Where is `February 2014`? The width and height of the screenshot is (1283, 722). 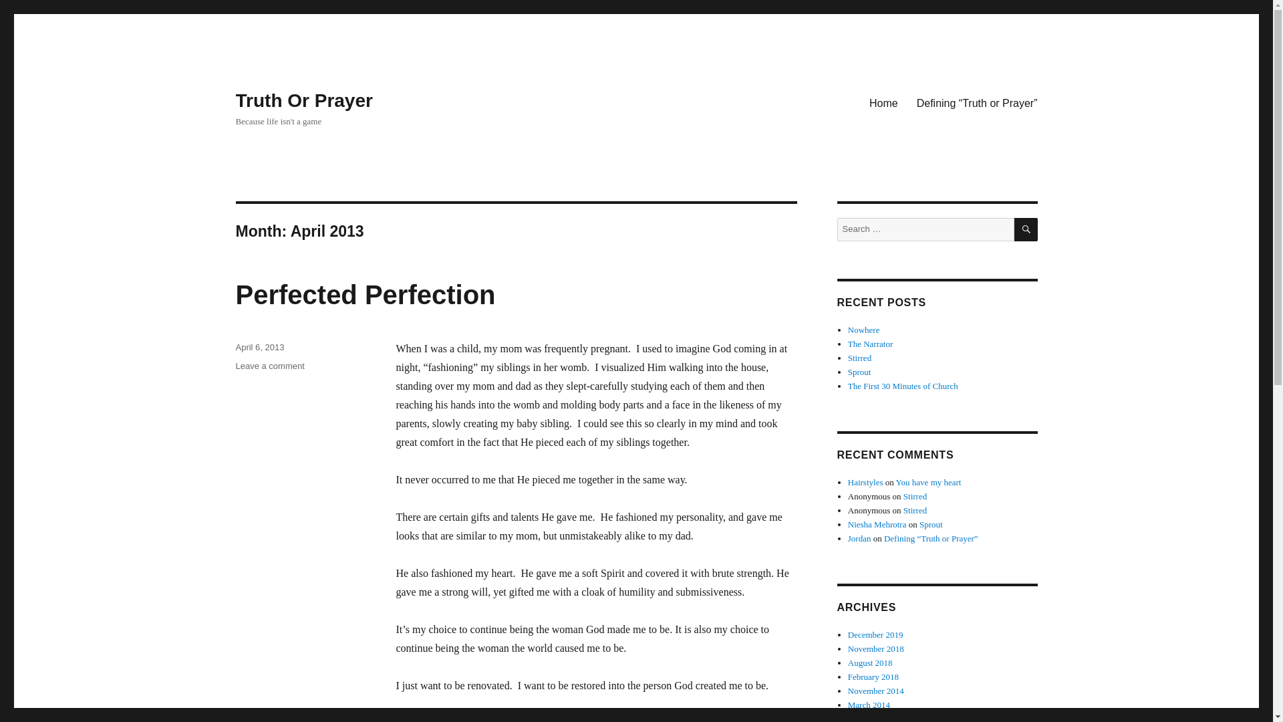
February 2014 is located at coordinates (269, 366).